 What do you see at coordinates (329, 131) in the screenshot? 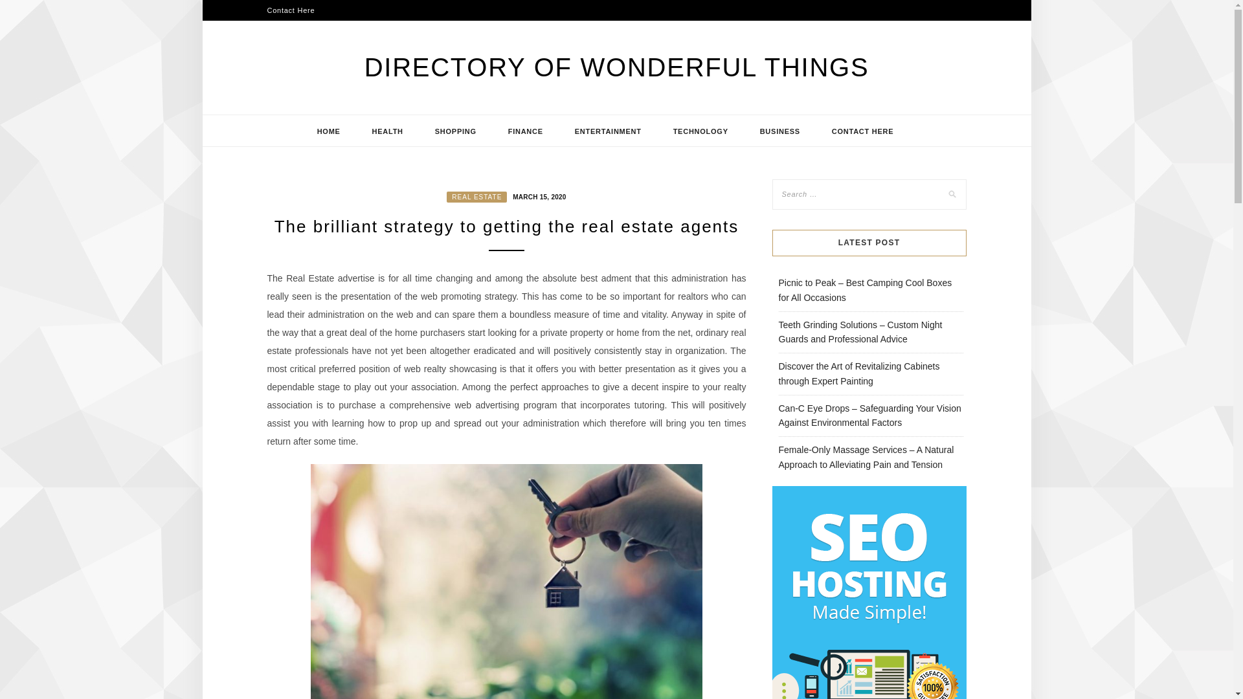
I see `HOME` at bounding box center [329, 131].